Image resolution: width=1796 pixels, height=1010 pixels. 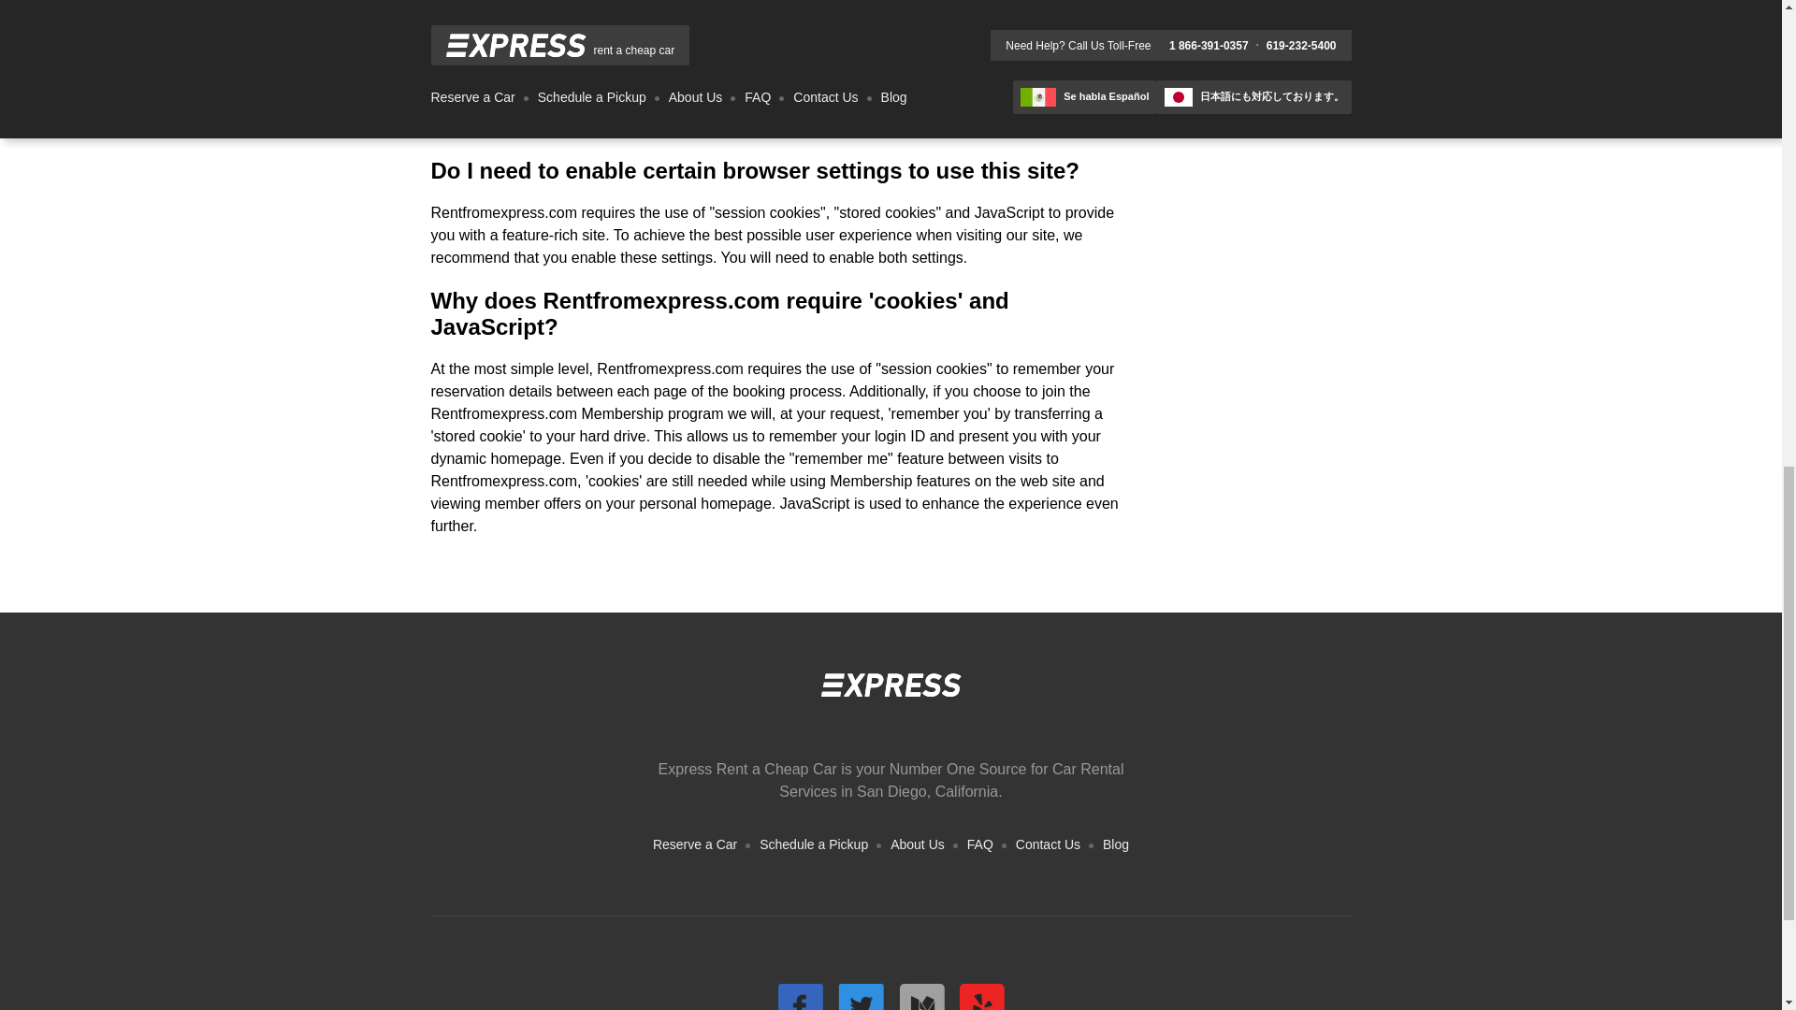 What do you see at coordinates (814, 844) in the screenshot?
I see `Schedule a Pickup` at bounding box center [814, 844].